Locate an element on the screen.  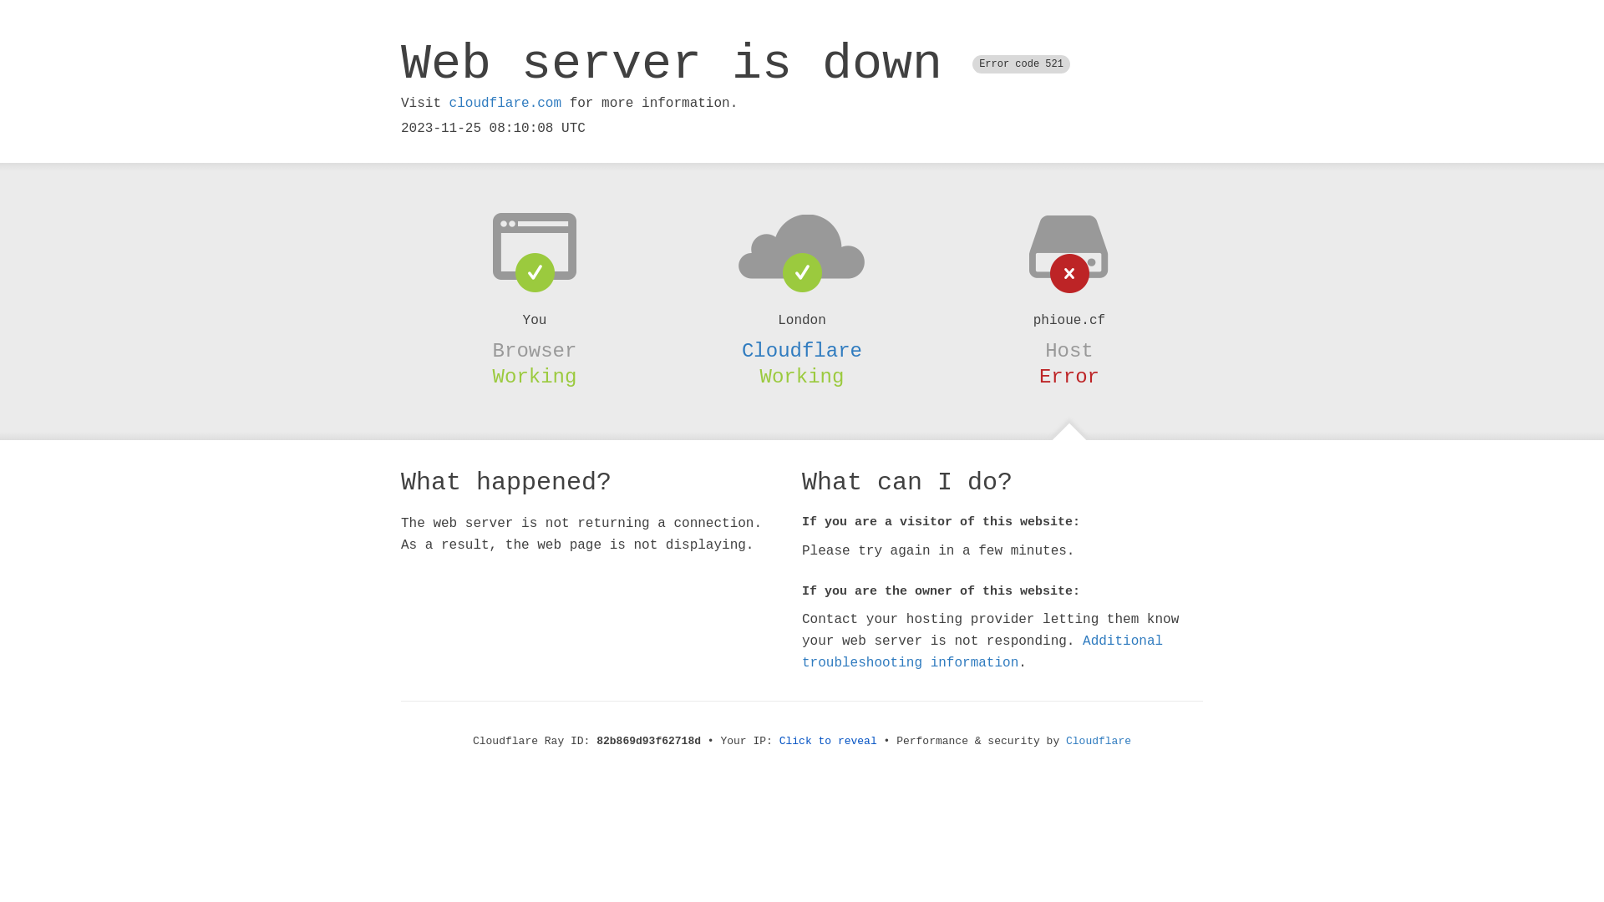
Cloudflare is located at coordinates (1099, 742).